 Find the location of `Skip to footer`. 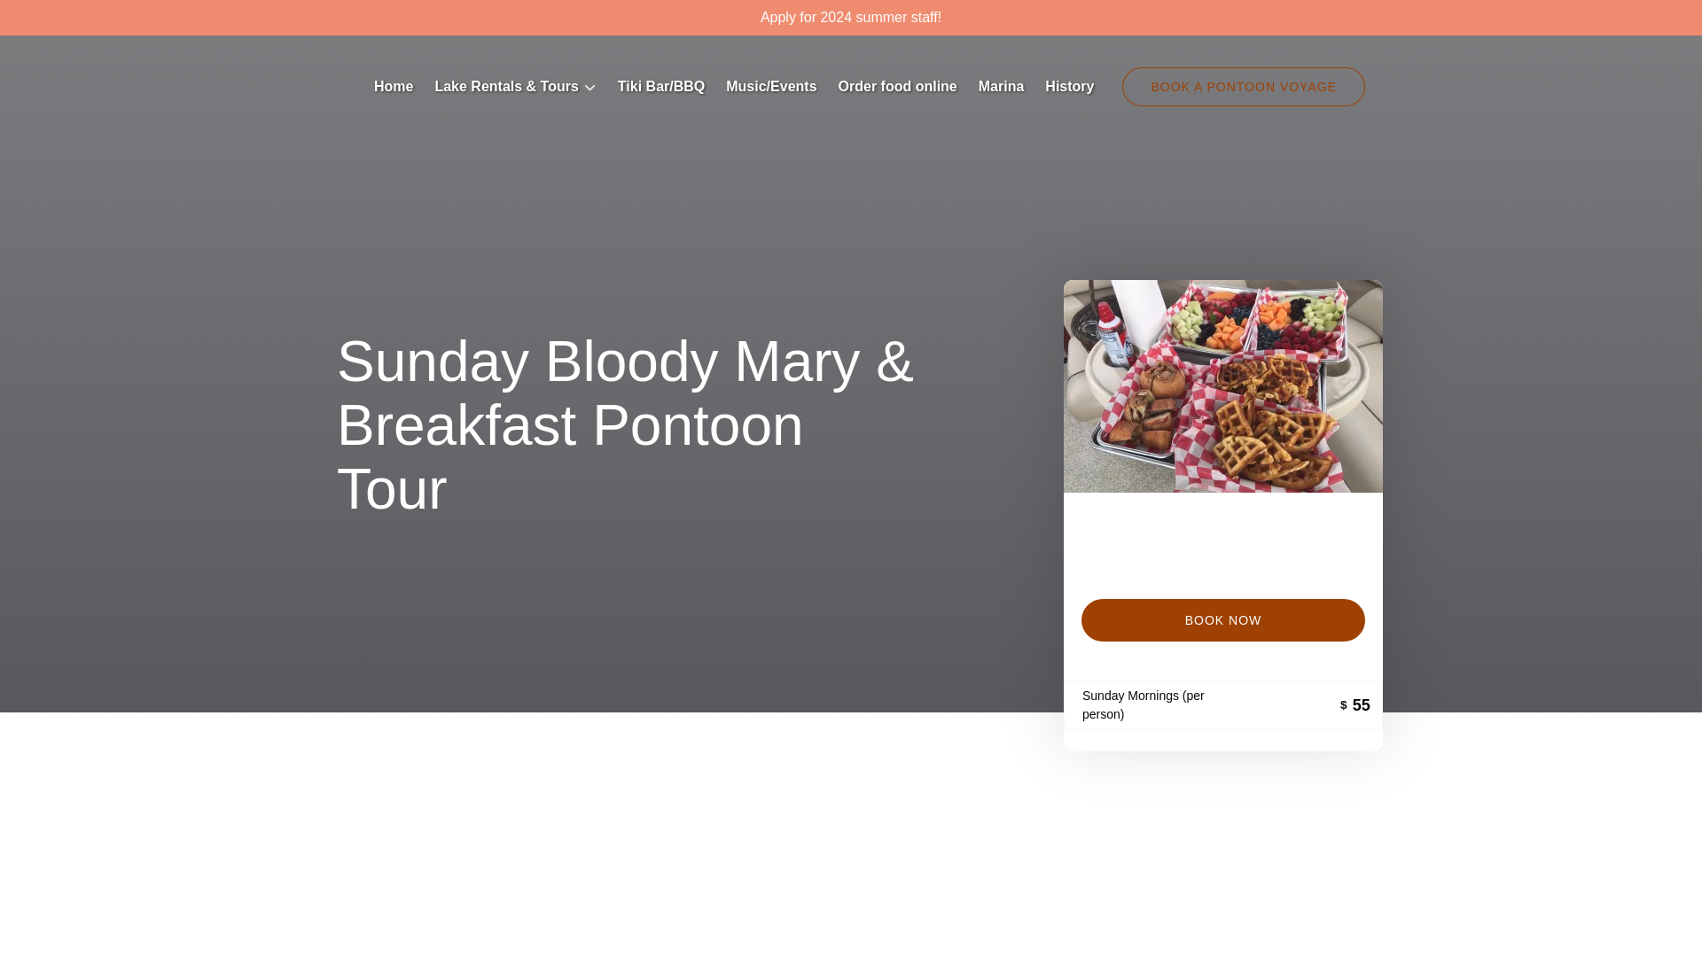

Skip to footer is located at coordinates (50, 19).